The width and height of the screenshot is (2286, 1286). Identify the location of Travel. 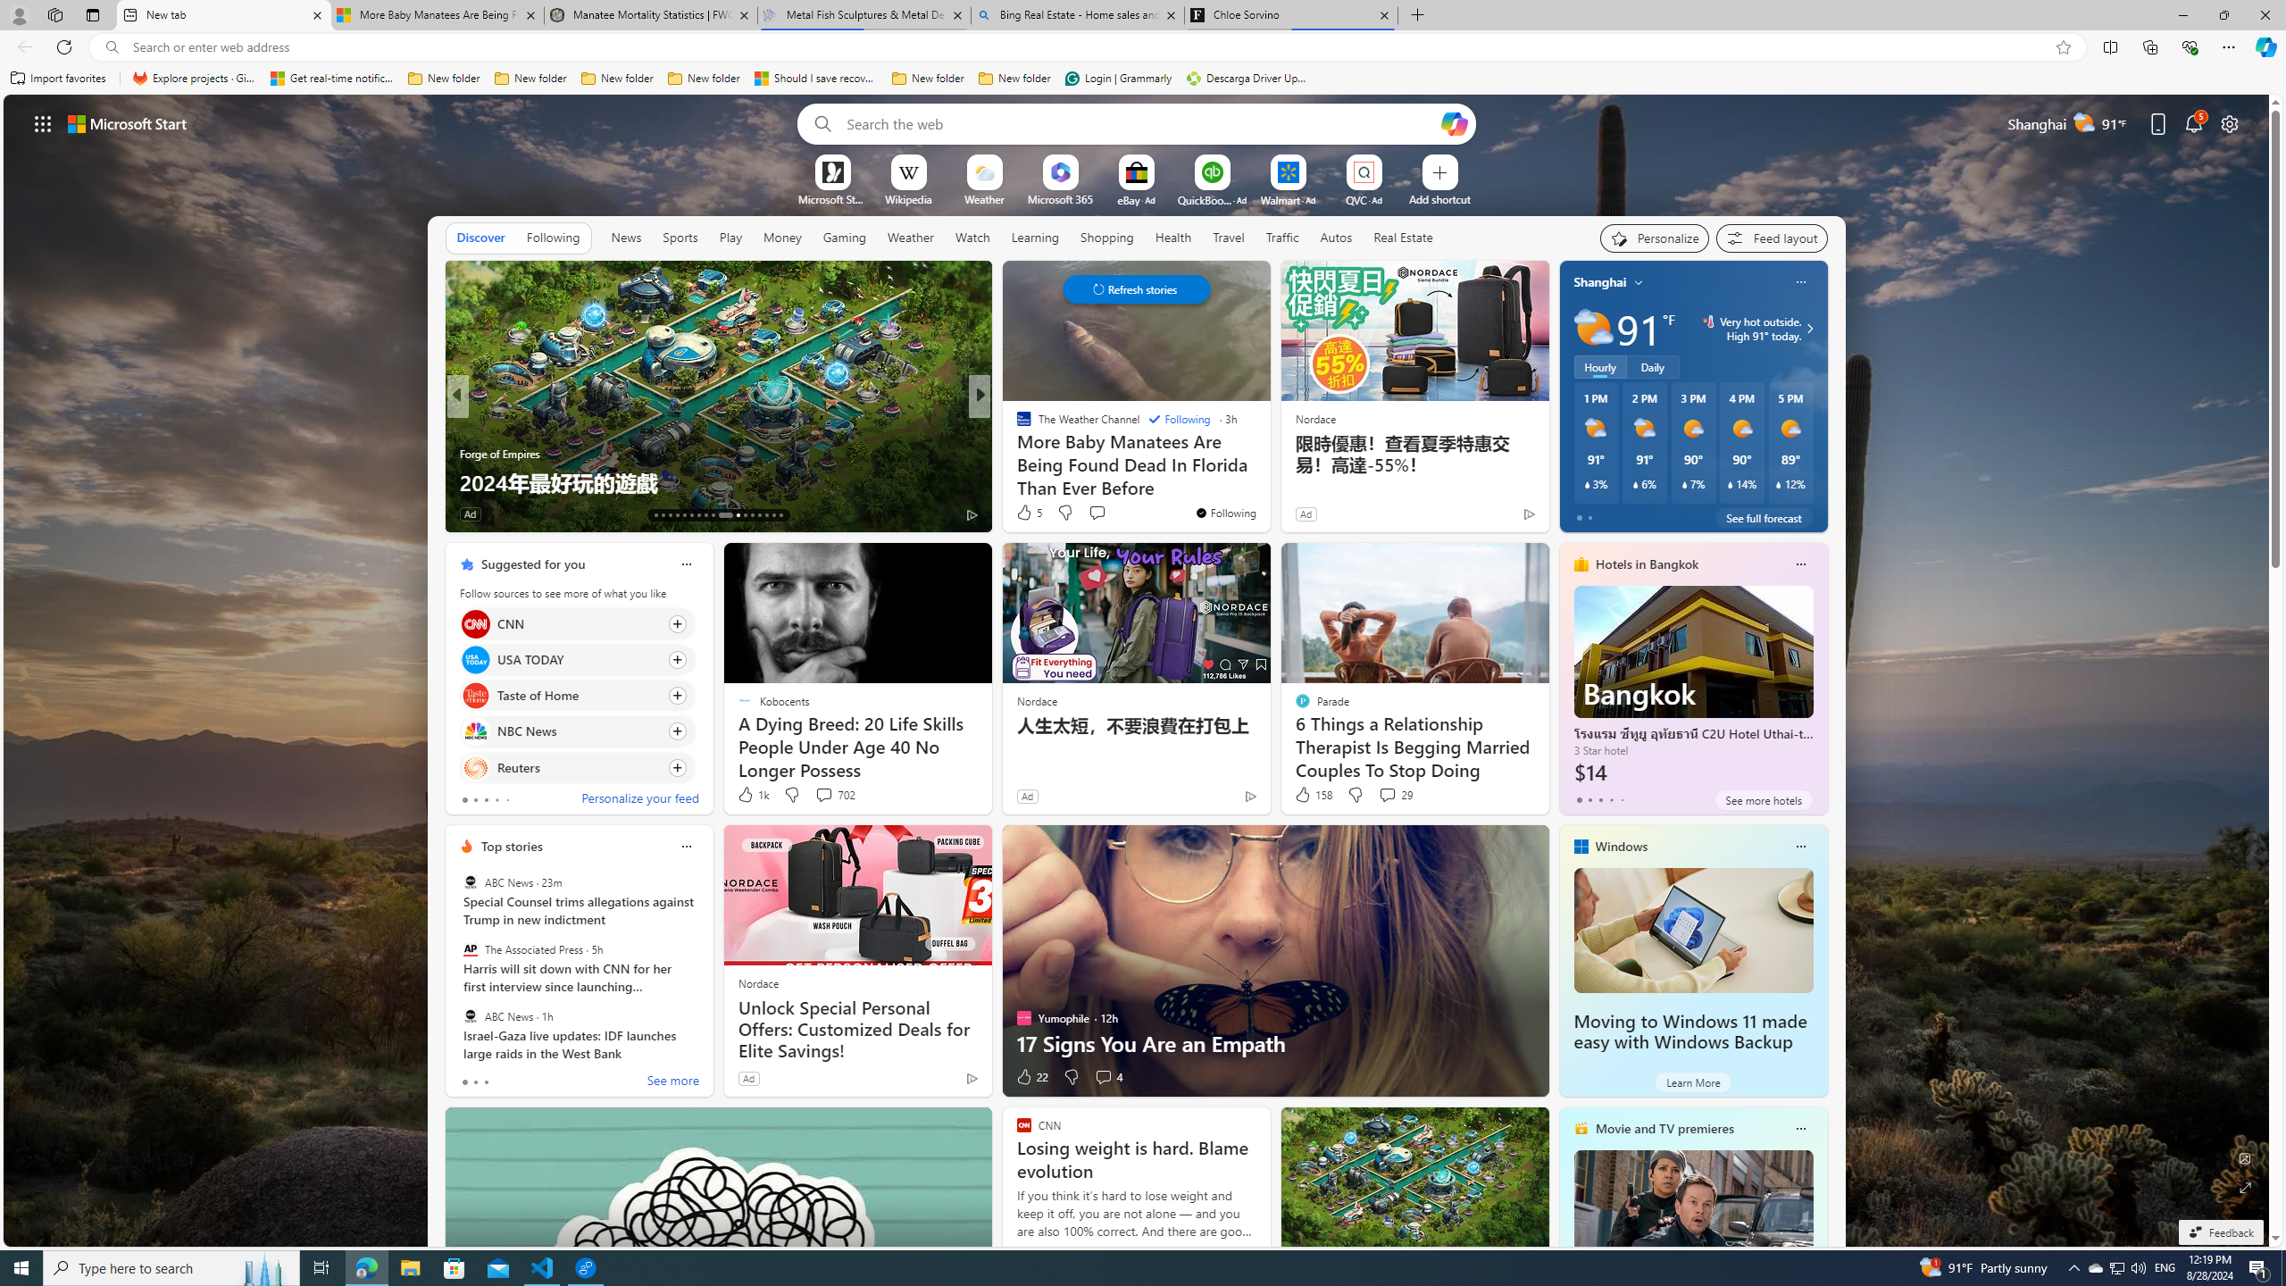
(1229, 238).